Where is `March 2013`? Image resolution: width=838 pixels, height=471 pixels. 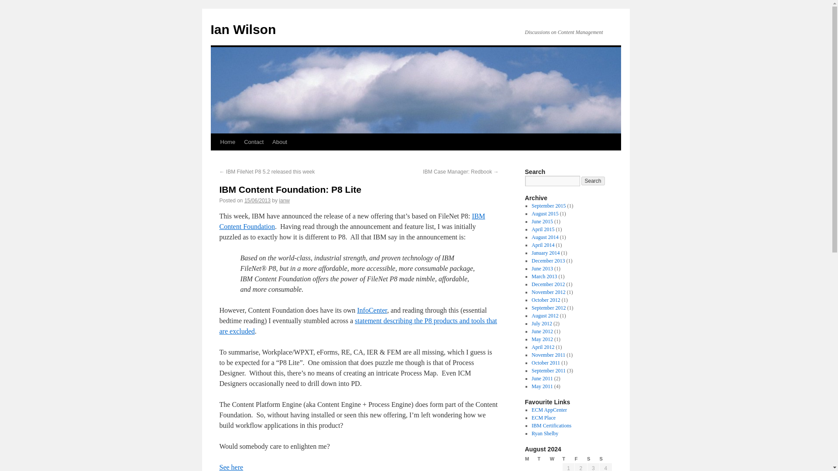 March 2013 is located at coordinates (544, 276).